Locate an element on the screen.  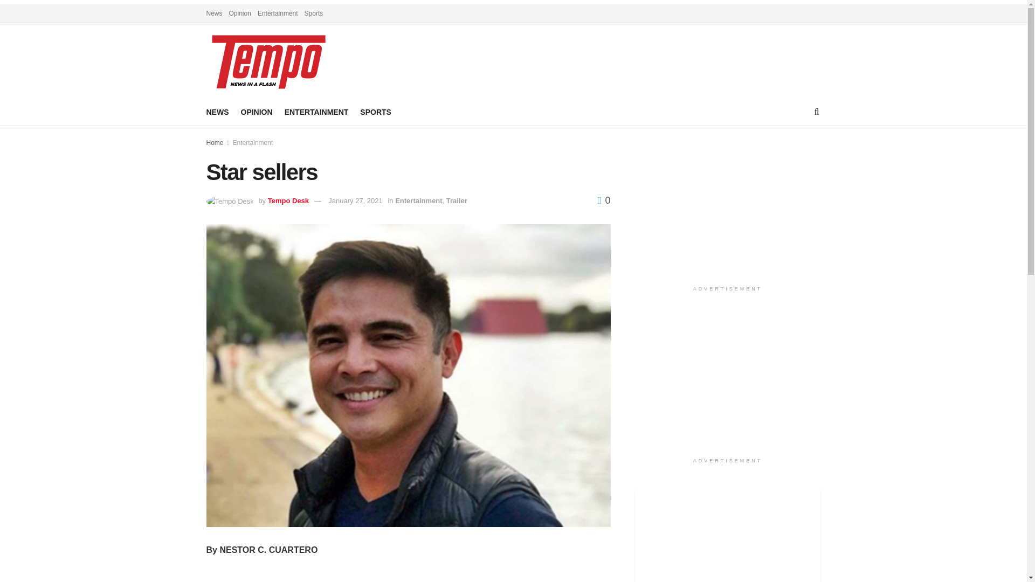
Advertisement is located at coordinates (728, 209).